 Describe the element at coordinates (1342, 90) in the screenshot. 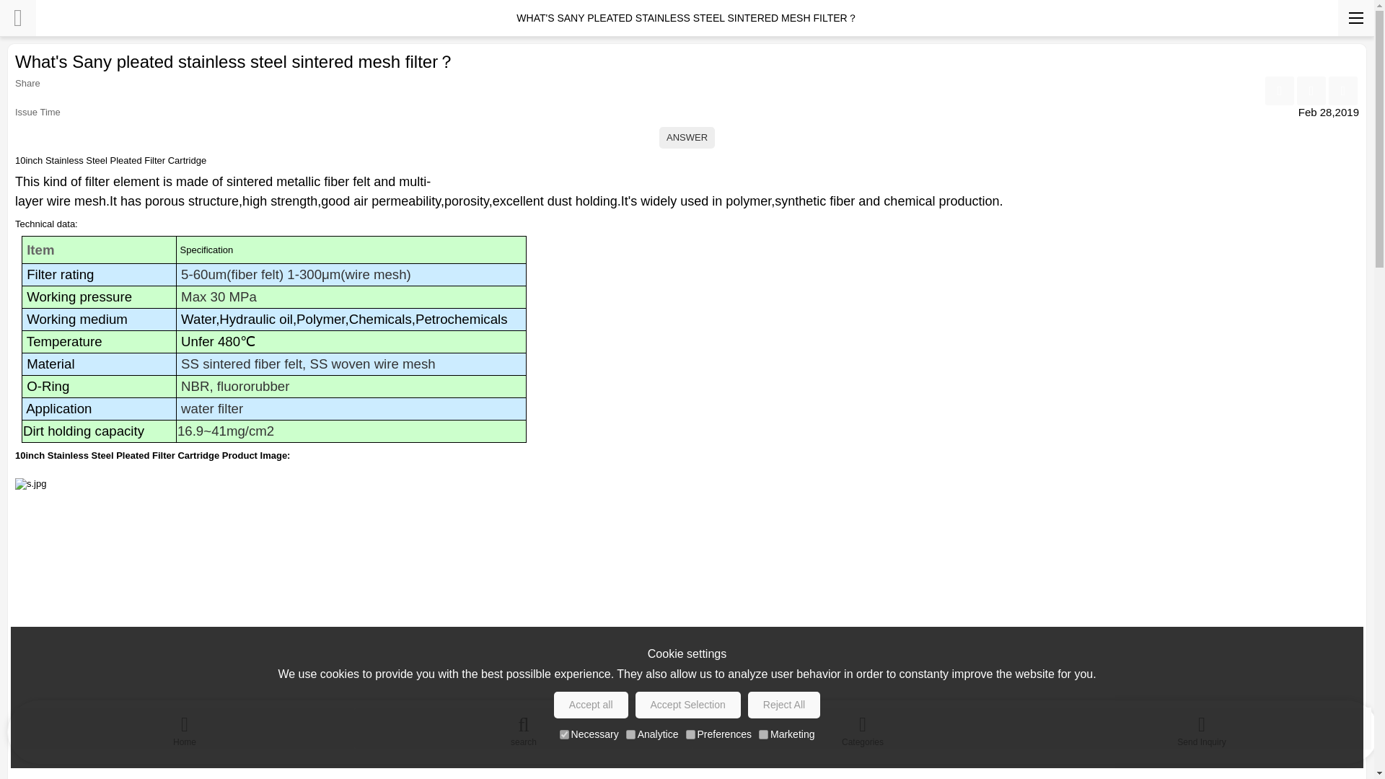

I see `Share Twitter` at that location.